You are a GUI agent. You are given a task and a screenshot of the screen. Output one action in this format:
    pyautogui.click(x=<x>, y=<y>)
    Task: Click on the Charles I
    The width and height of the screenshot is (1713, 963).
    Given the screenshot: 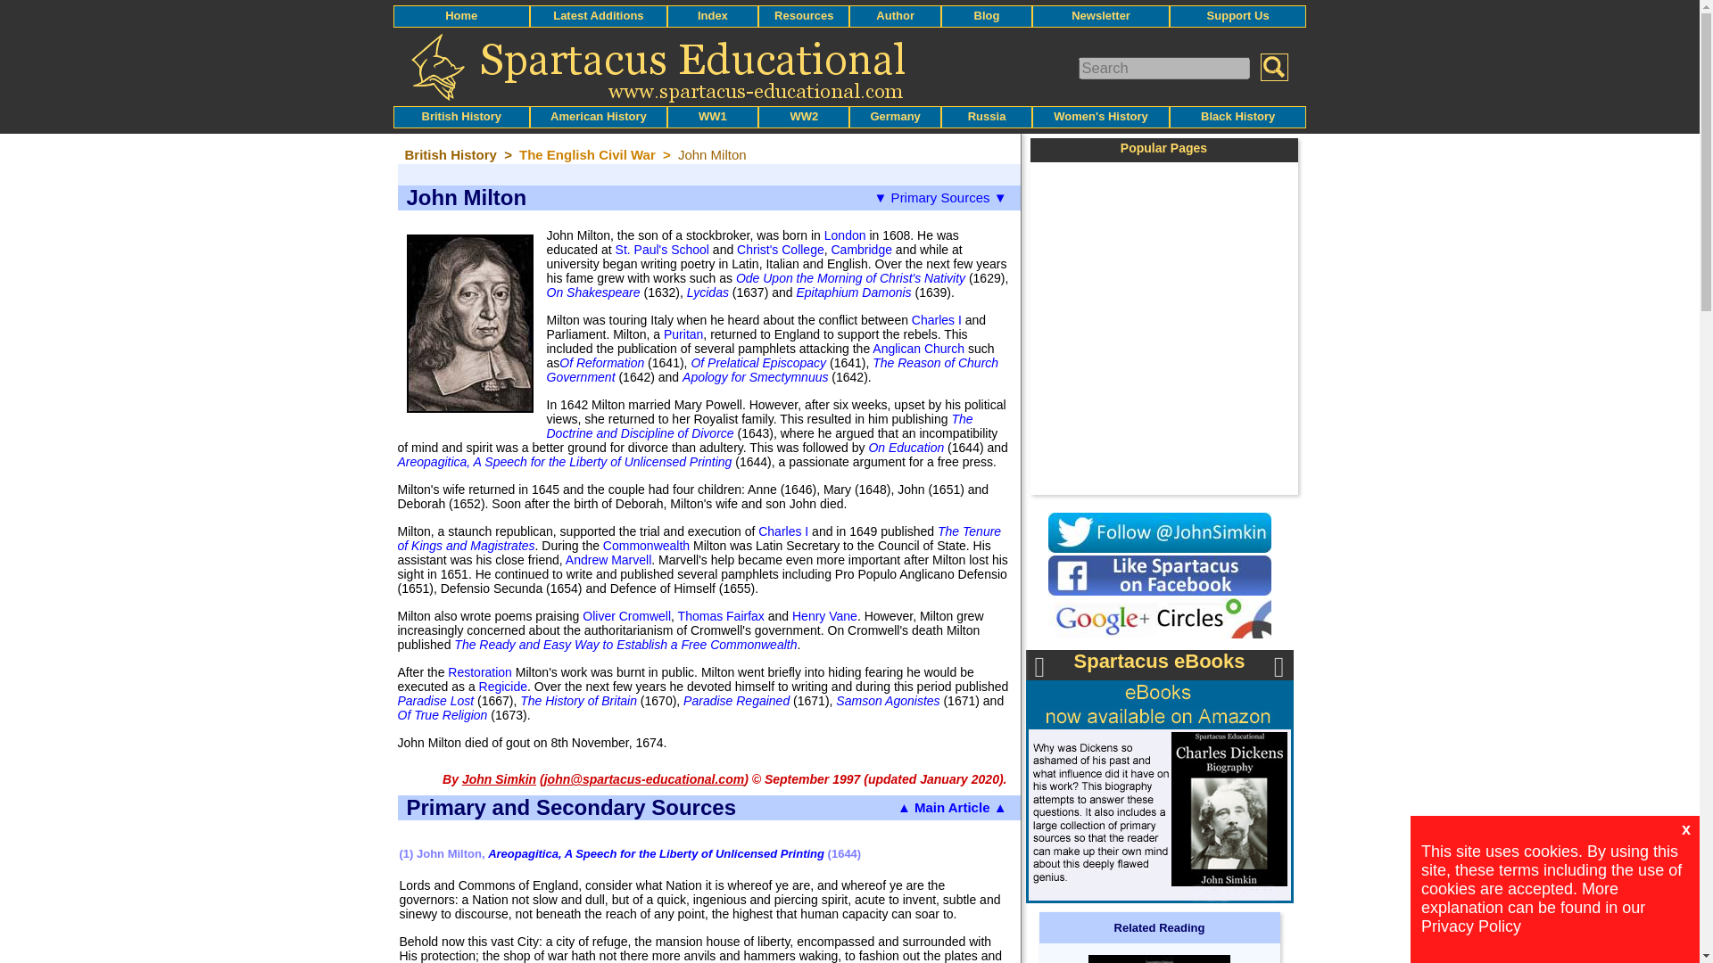 What is the action you would take?
    pyautogui.click(x=936, y=320)
    